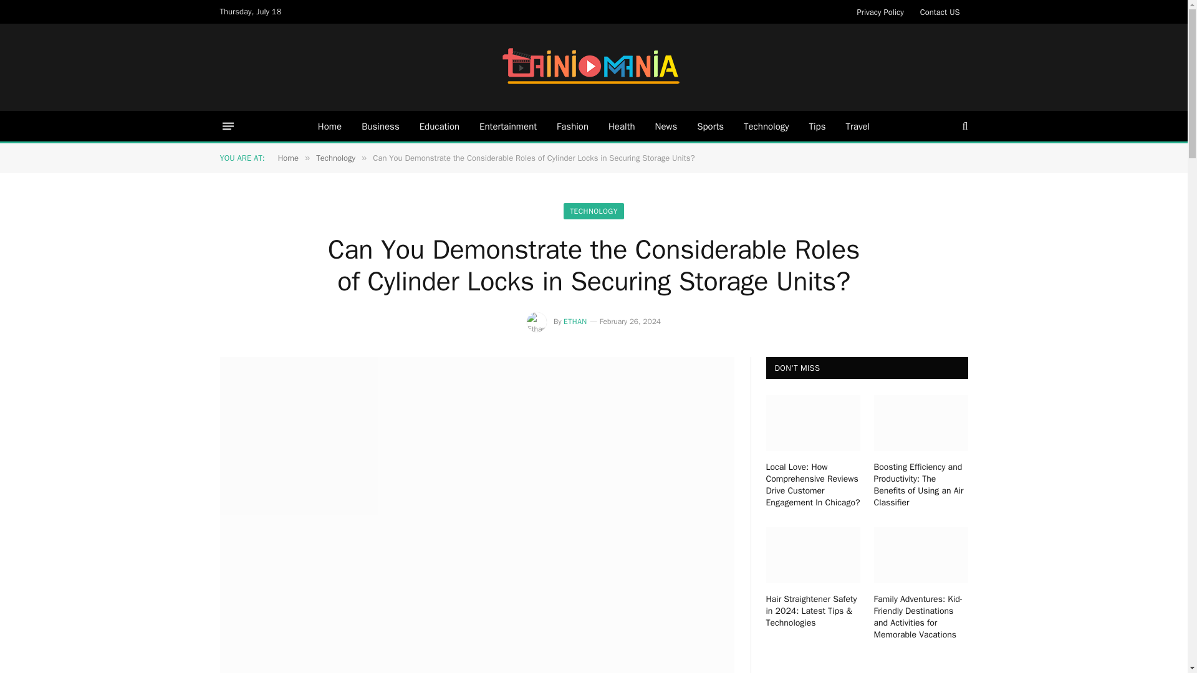  I want to click on Business, so click(380, 126).